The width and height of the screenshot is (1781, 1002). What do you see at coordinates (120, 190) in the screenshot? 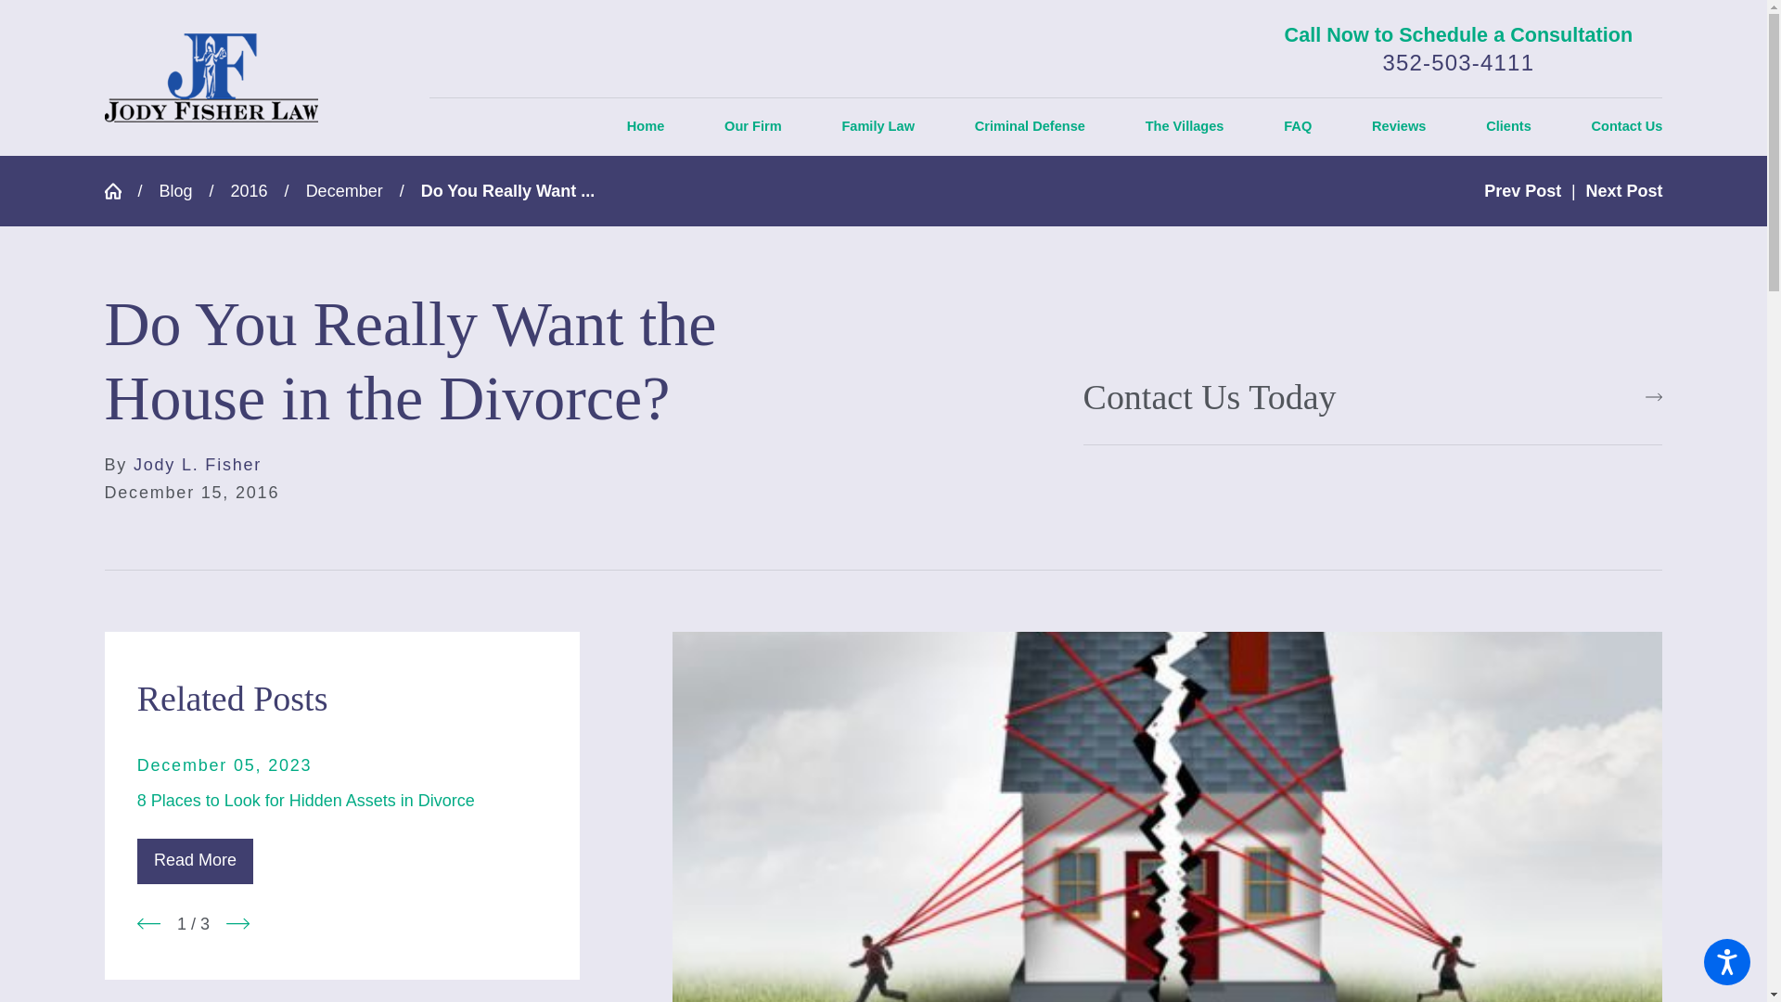
I see `Go Home` at bounding box center [120, 190].